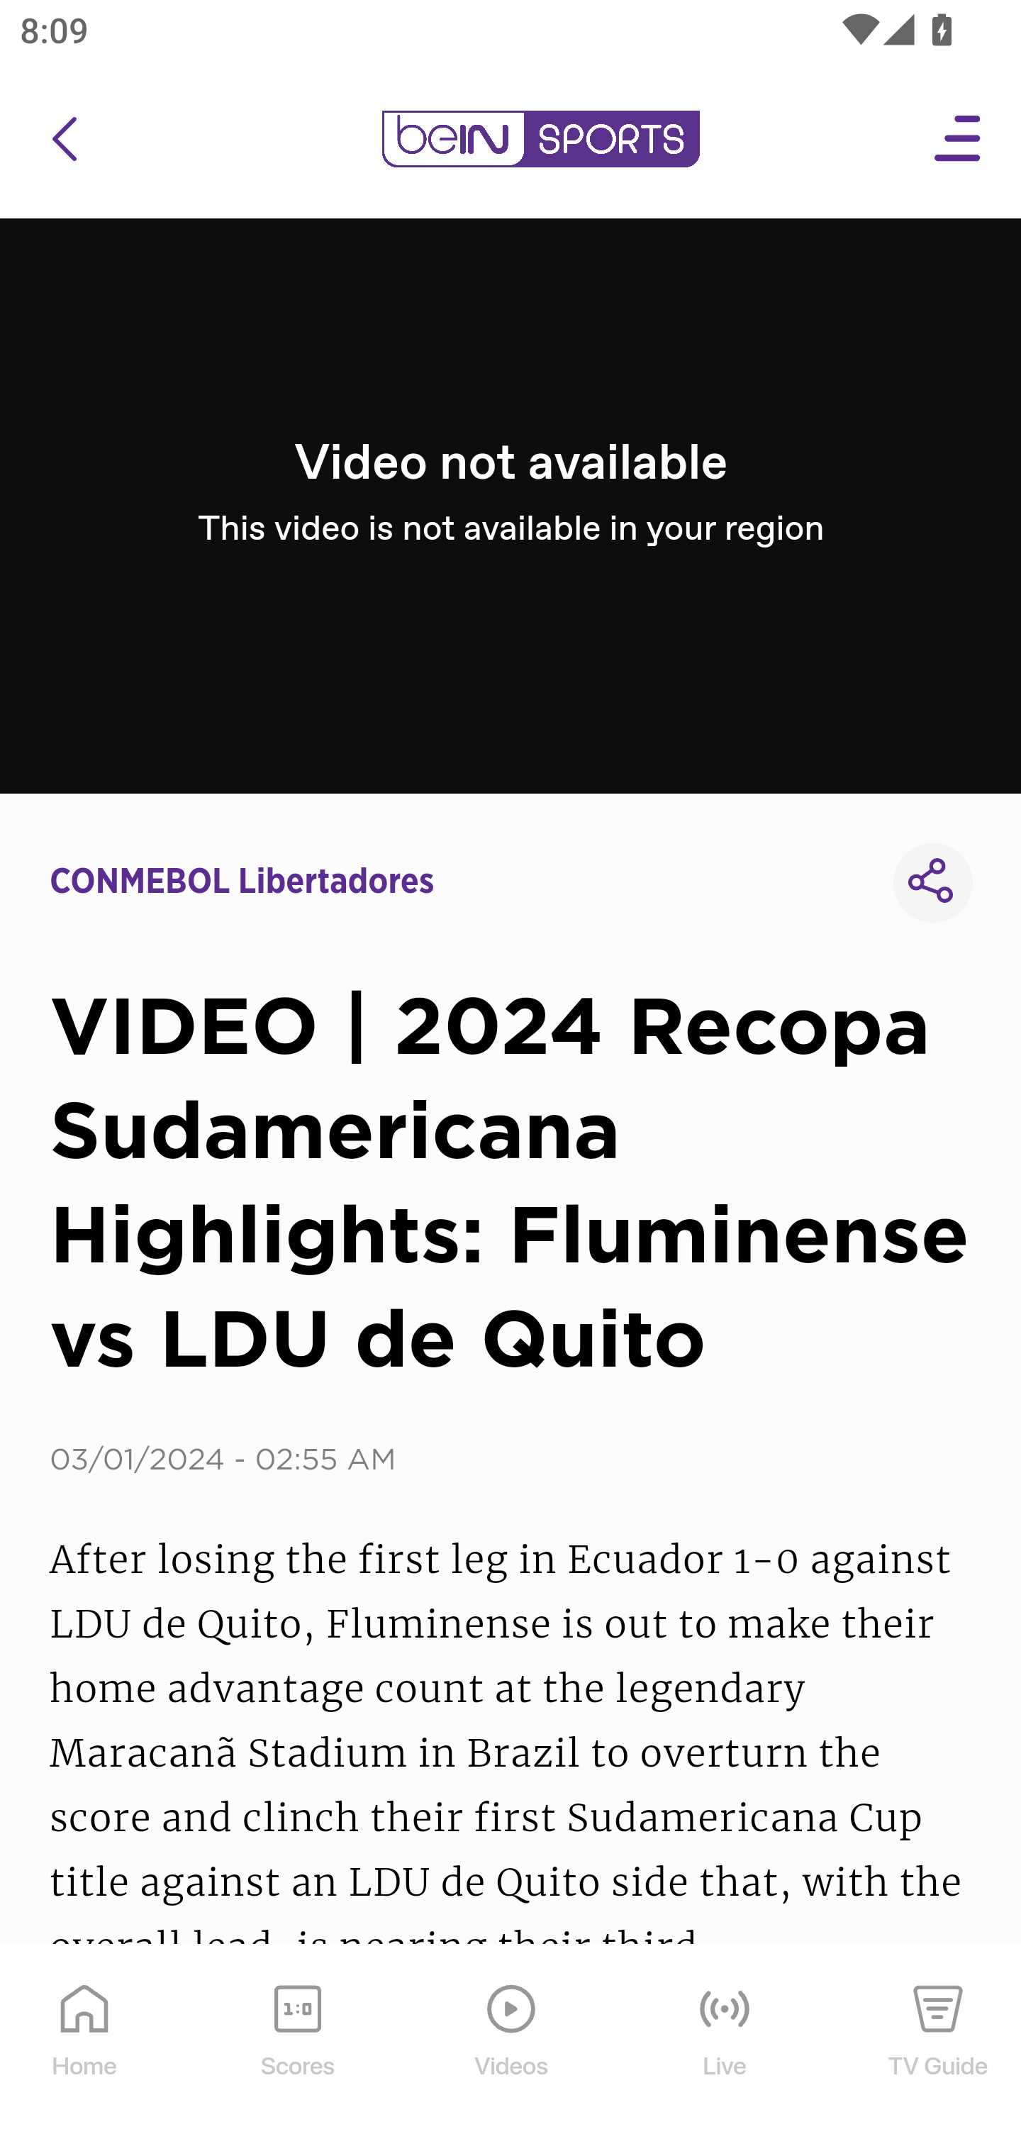 The height and width of the screenshot is (2156, 1021). I want to click on Scores Scores Icon Scores, so click(297, 2051).